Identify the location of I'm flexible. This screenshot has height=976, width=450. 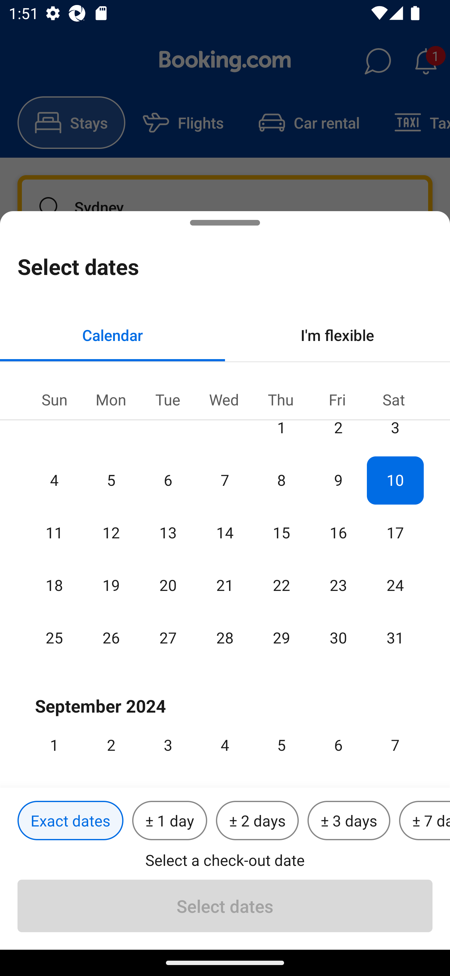
(337, 335).